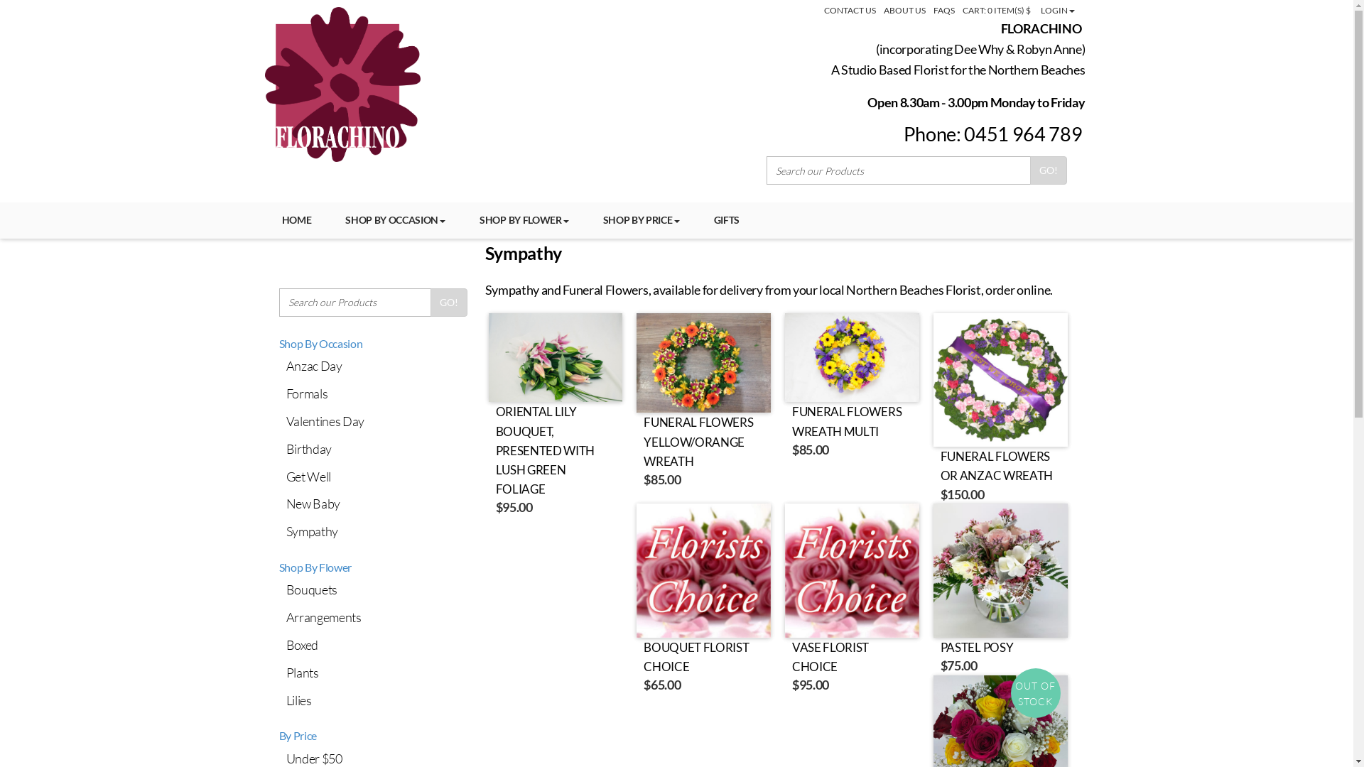 The image size is (1364, 767). What do you see at coordinates (524, 220) in the screenshot?
I see `SHOP BY FLOWER` at bounding box center [524, 220].